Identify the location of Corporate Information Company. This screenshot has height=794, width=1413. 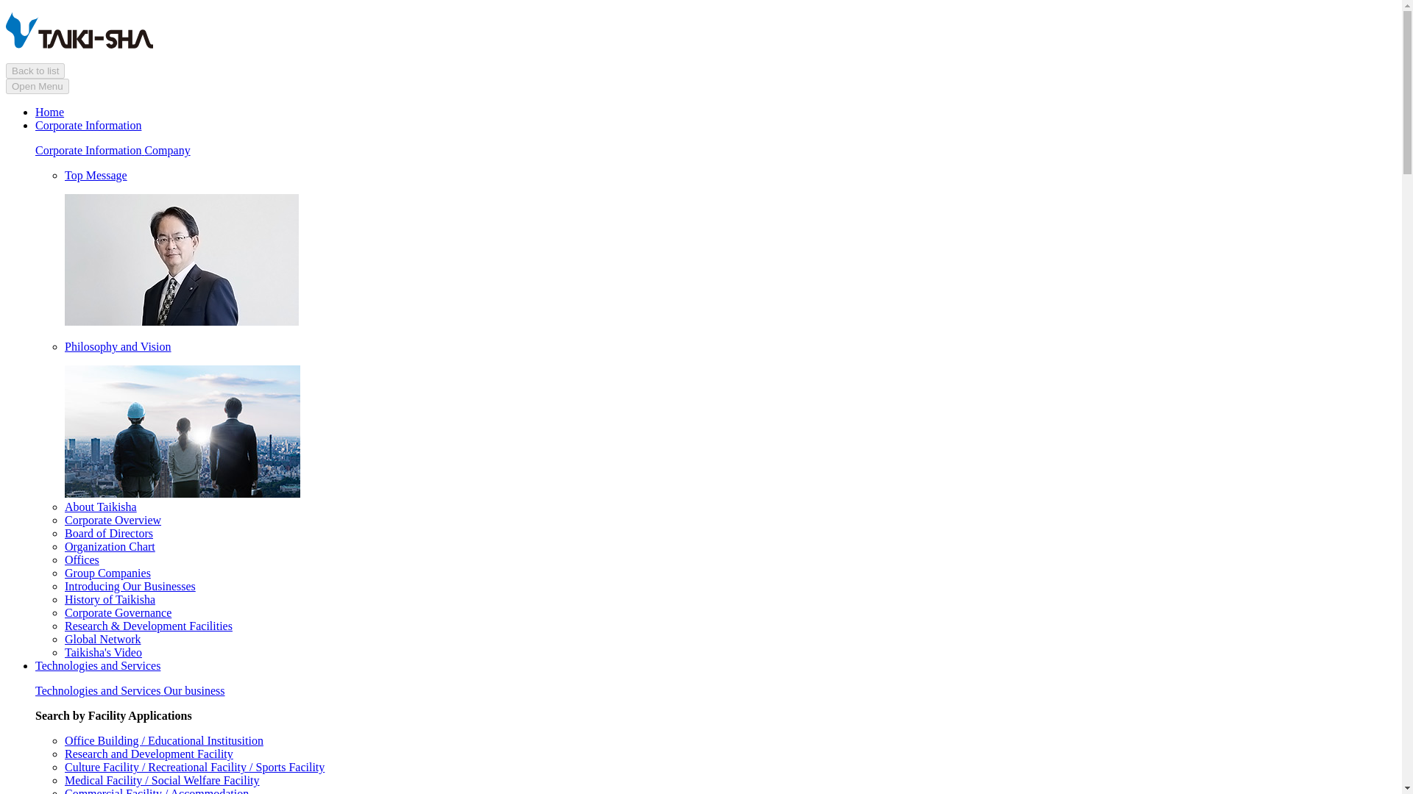
(113, 150).